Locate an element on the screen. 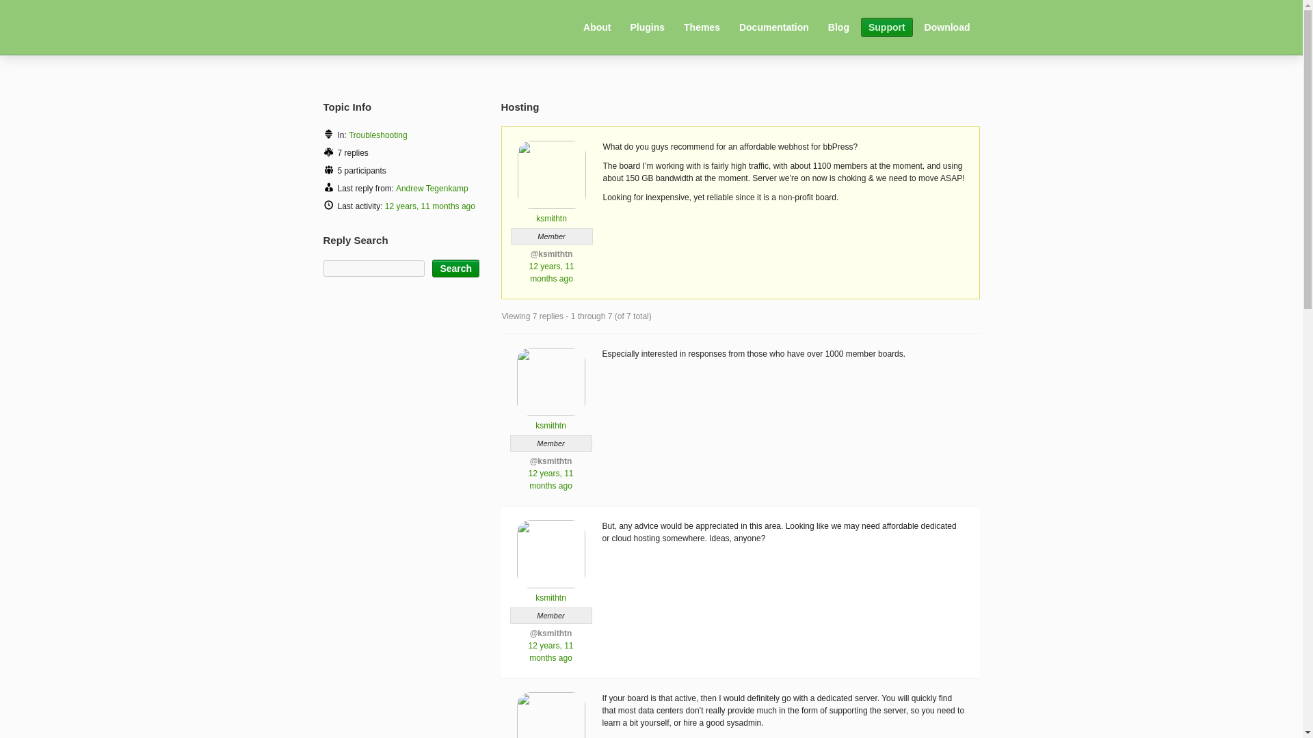 The width and height of the screenshot is (1313, 738). Blog is located at coordinates (838, 27).